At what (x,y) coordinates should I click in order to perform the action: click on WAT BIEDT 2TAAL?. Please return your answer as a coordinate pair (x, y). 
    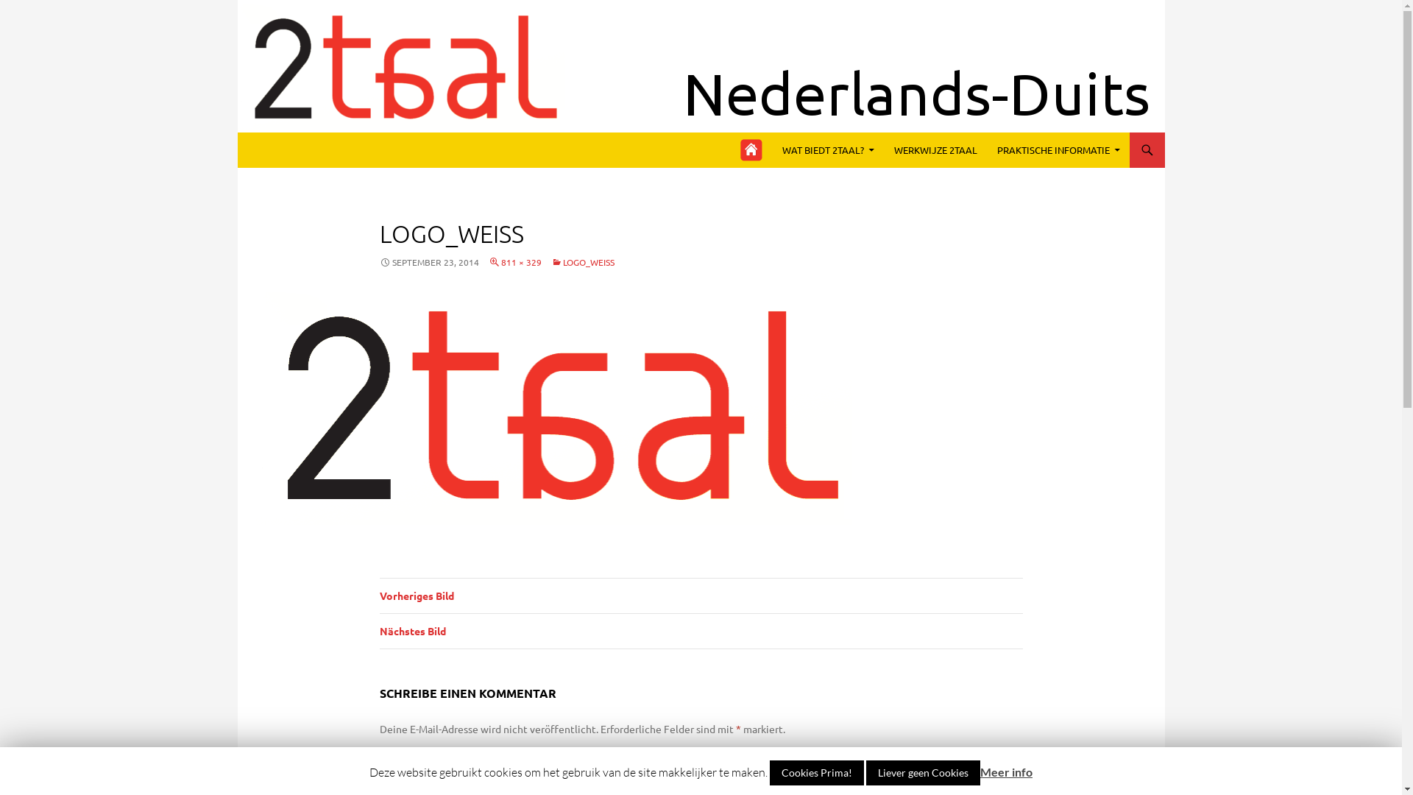
    Looking at the image, I should click on (827, 150).